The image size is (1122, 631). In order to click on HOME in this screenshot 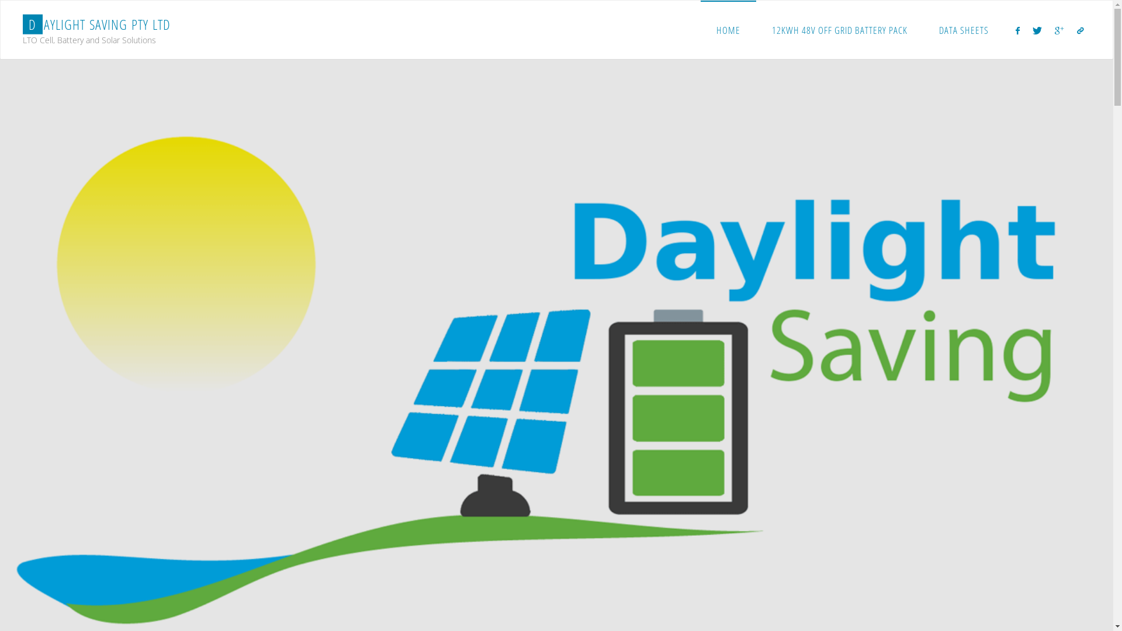, I will do `click(728, 30)`.